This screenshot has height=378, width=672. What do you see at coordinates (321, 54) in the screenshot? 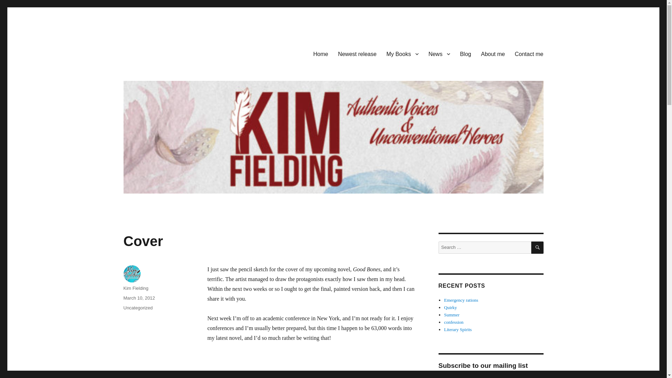
I see `Home` at bounding box center [321, 54].